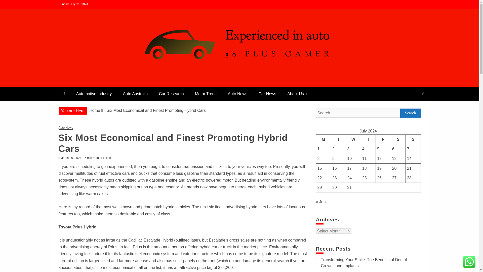  Describe the element at coordinates (353, 139) in the screenshot. I see `Wednesday` at that location.